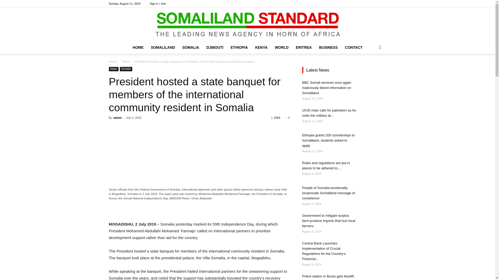 The height and width of the screenshot is (280, 499). I want to click on Youtube, so click(382, 4).